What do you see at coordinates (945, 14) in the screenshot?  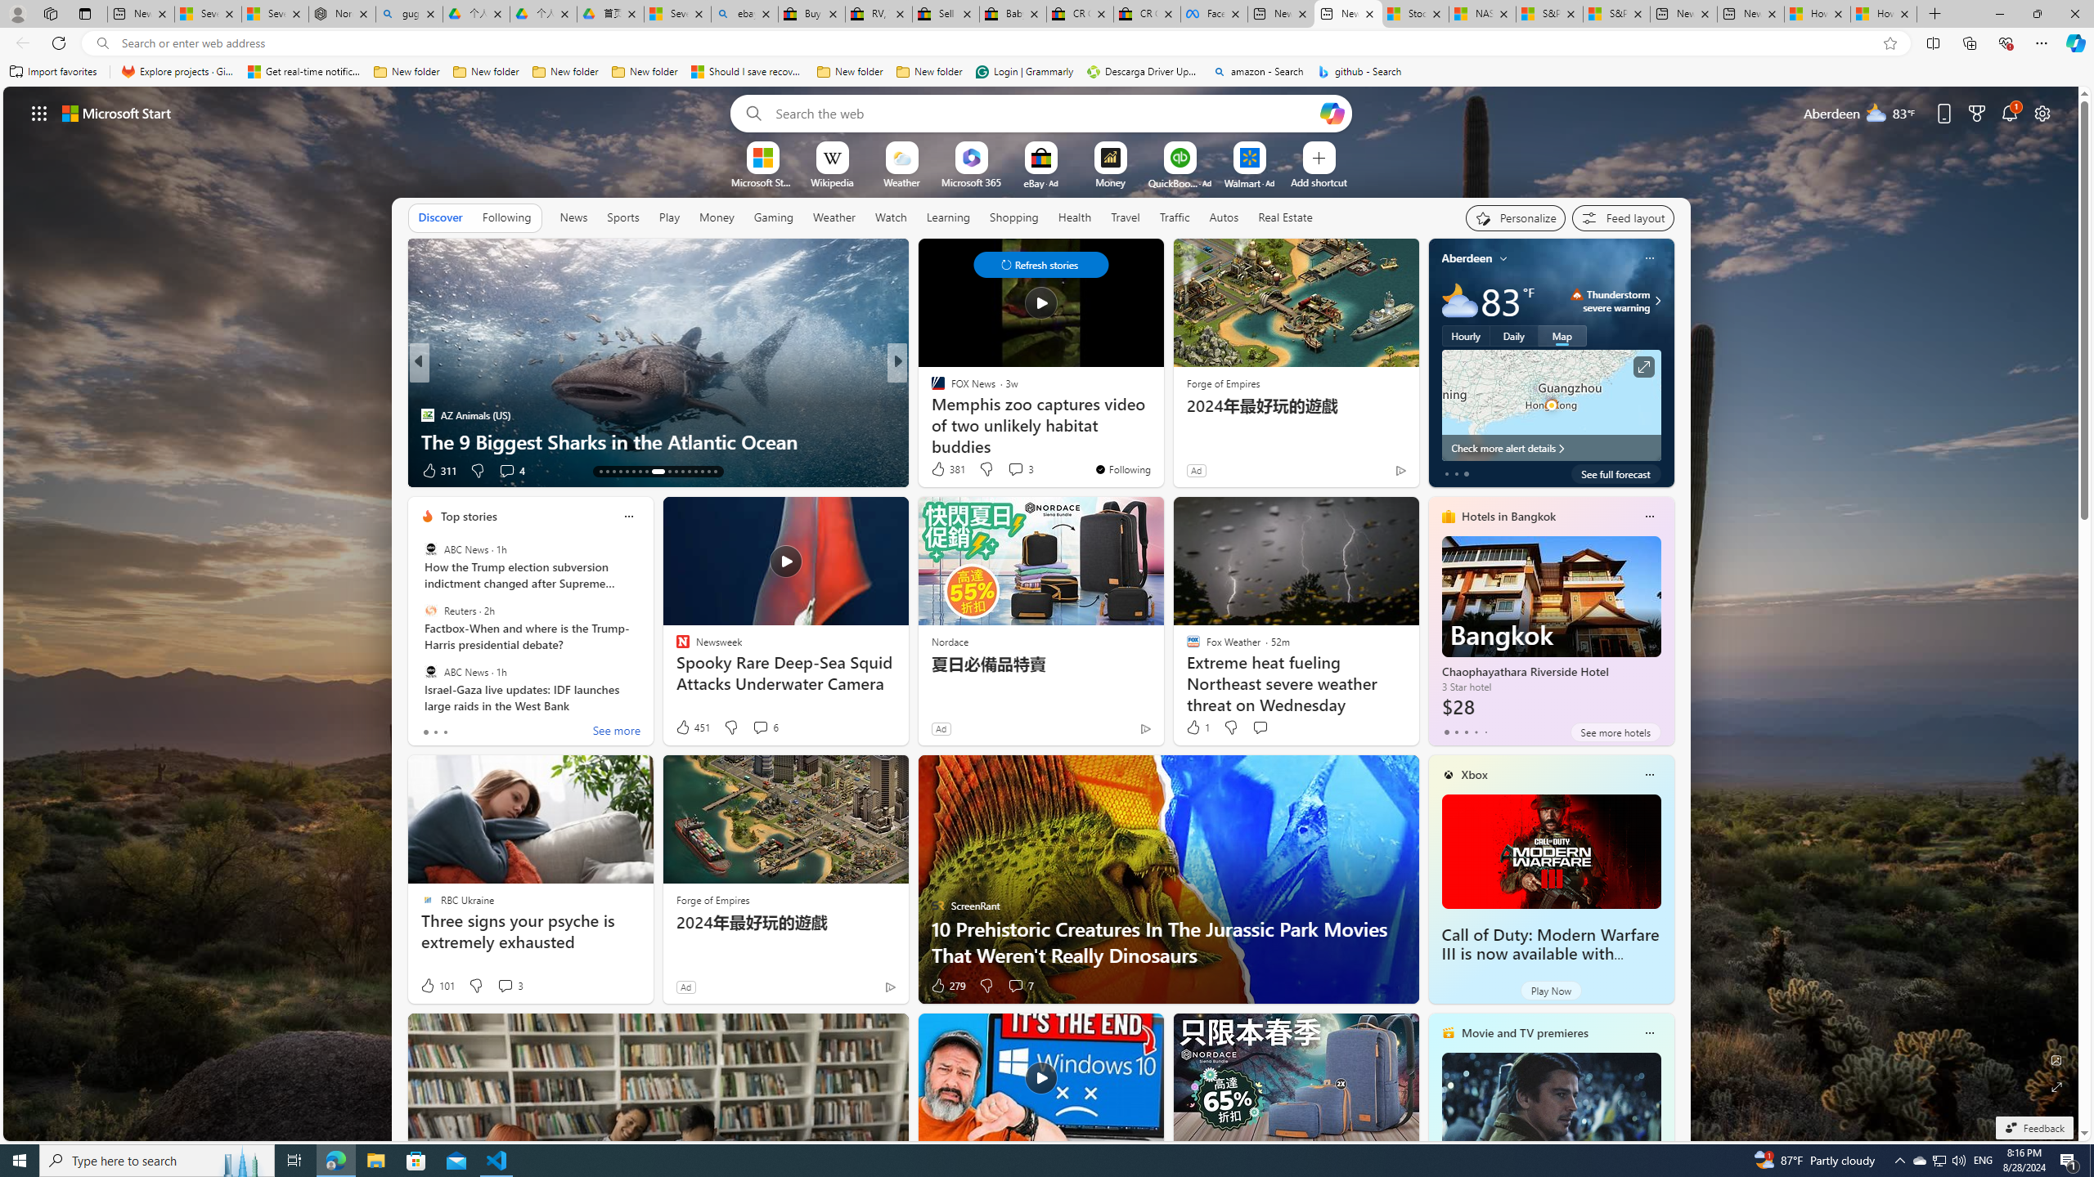 I see `Sell worldwide with eBay` at bounding box center [945, 14].